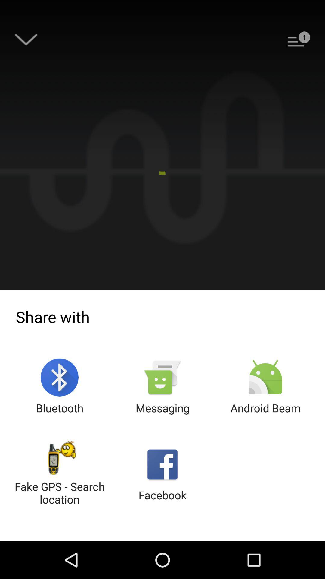 Image resolution: width=325 pixels, height=579 pixels. What do you see at coordinates (60, 474) in the screenshot?
I see `open fake gps search item` at bounding box center [60, 474].